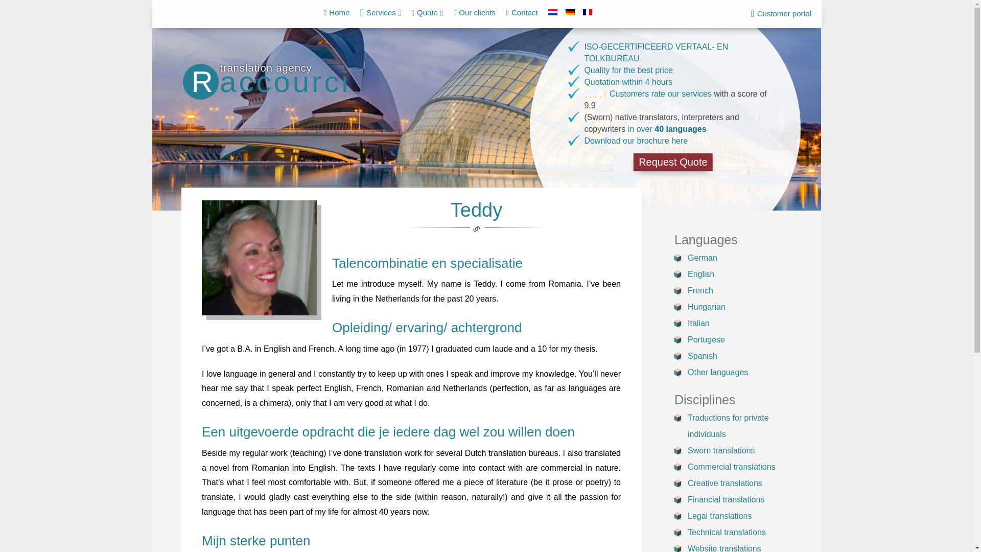 Image resolution: width=981 pixels, height=552 pixels. I want to click on Contact, so click(522, 12).